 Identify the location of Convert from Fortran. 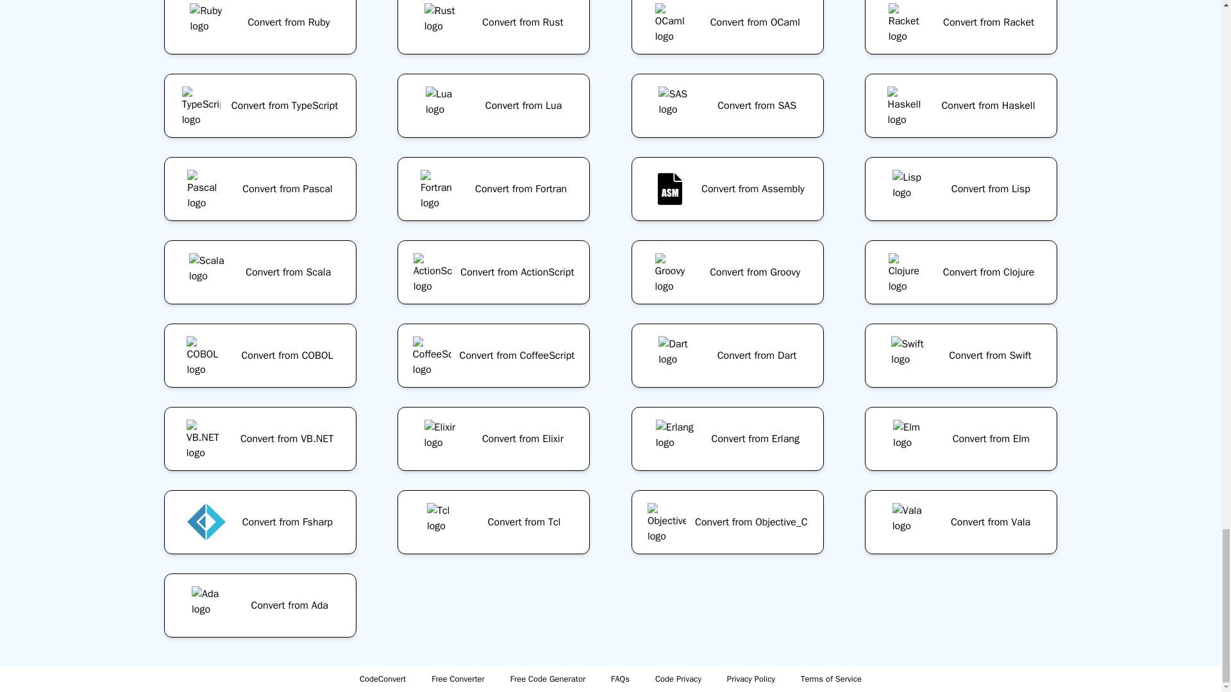
(494, 188).